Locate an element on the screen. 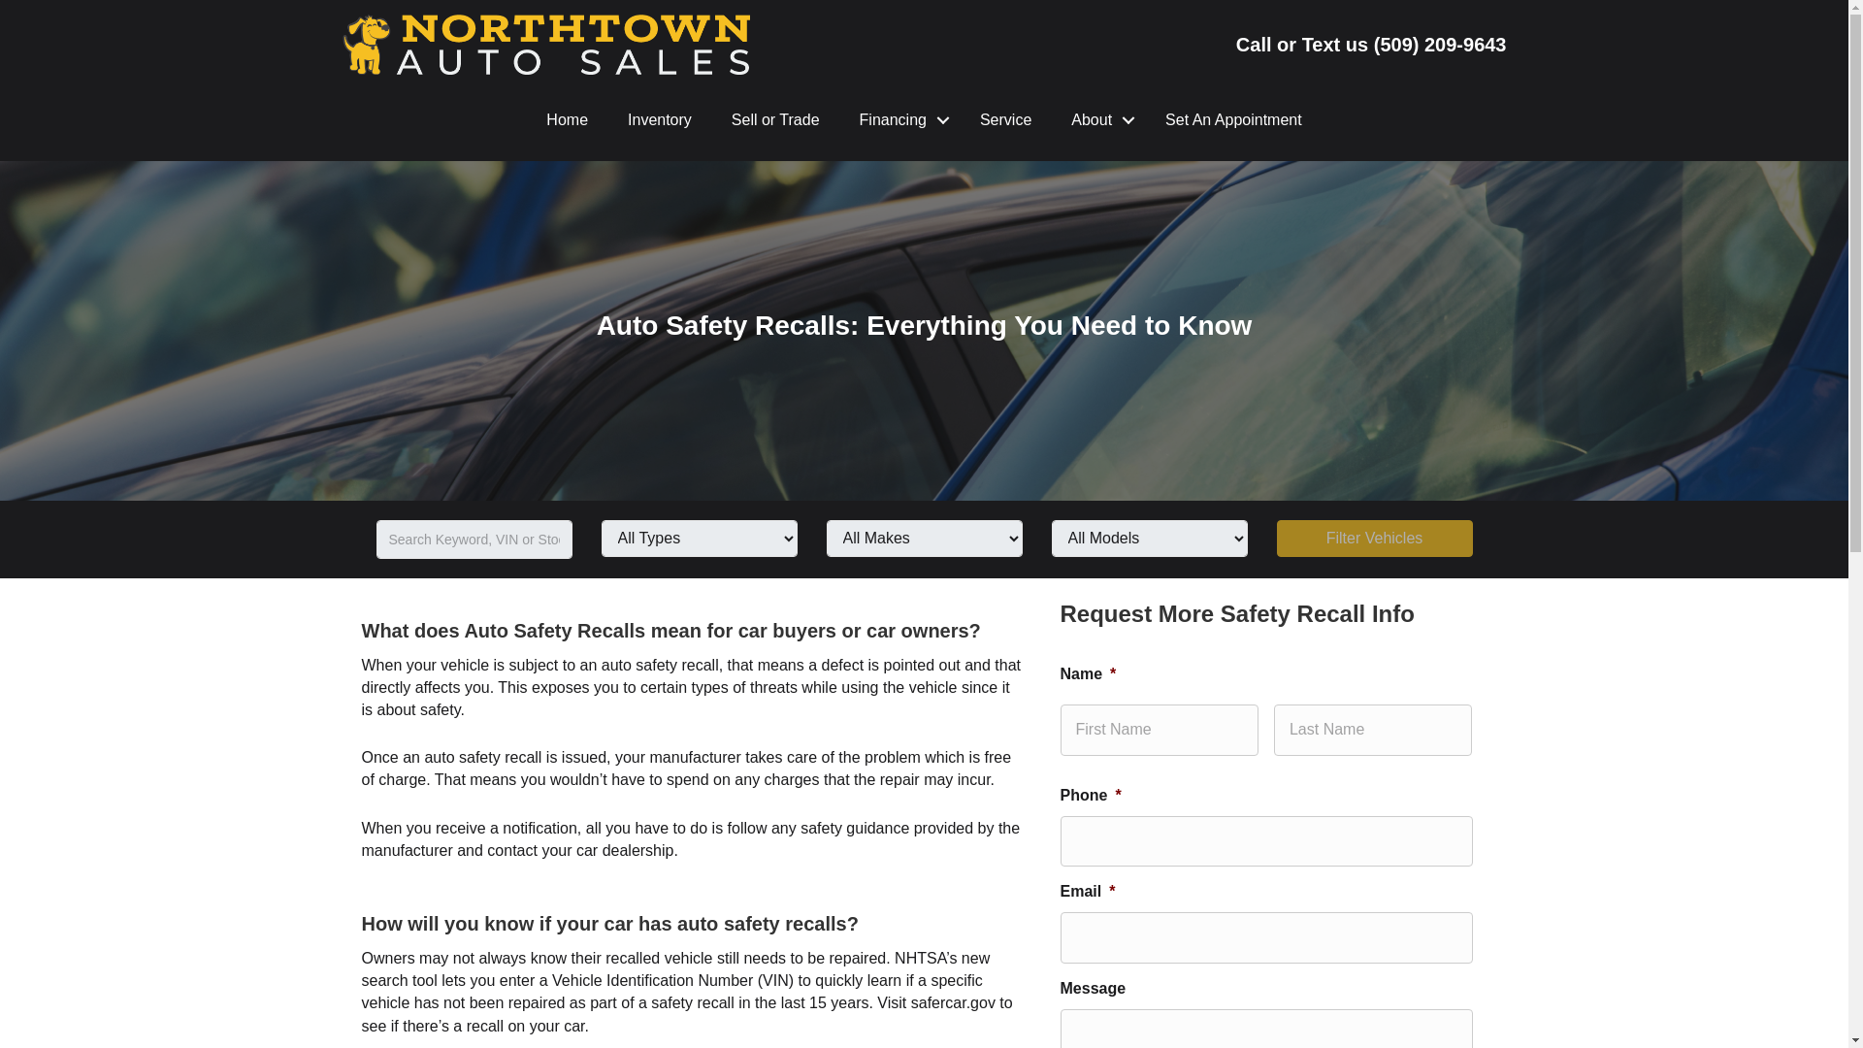 This screenshot has height=1048, width=1863. Financing is located at coordinates (899, 120).